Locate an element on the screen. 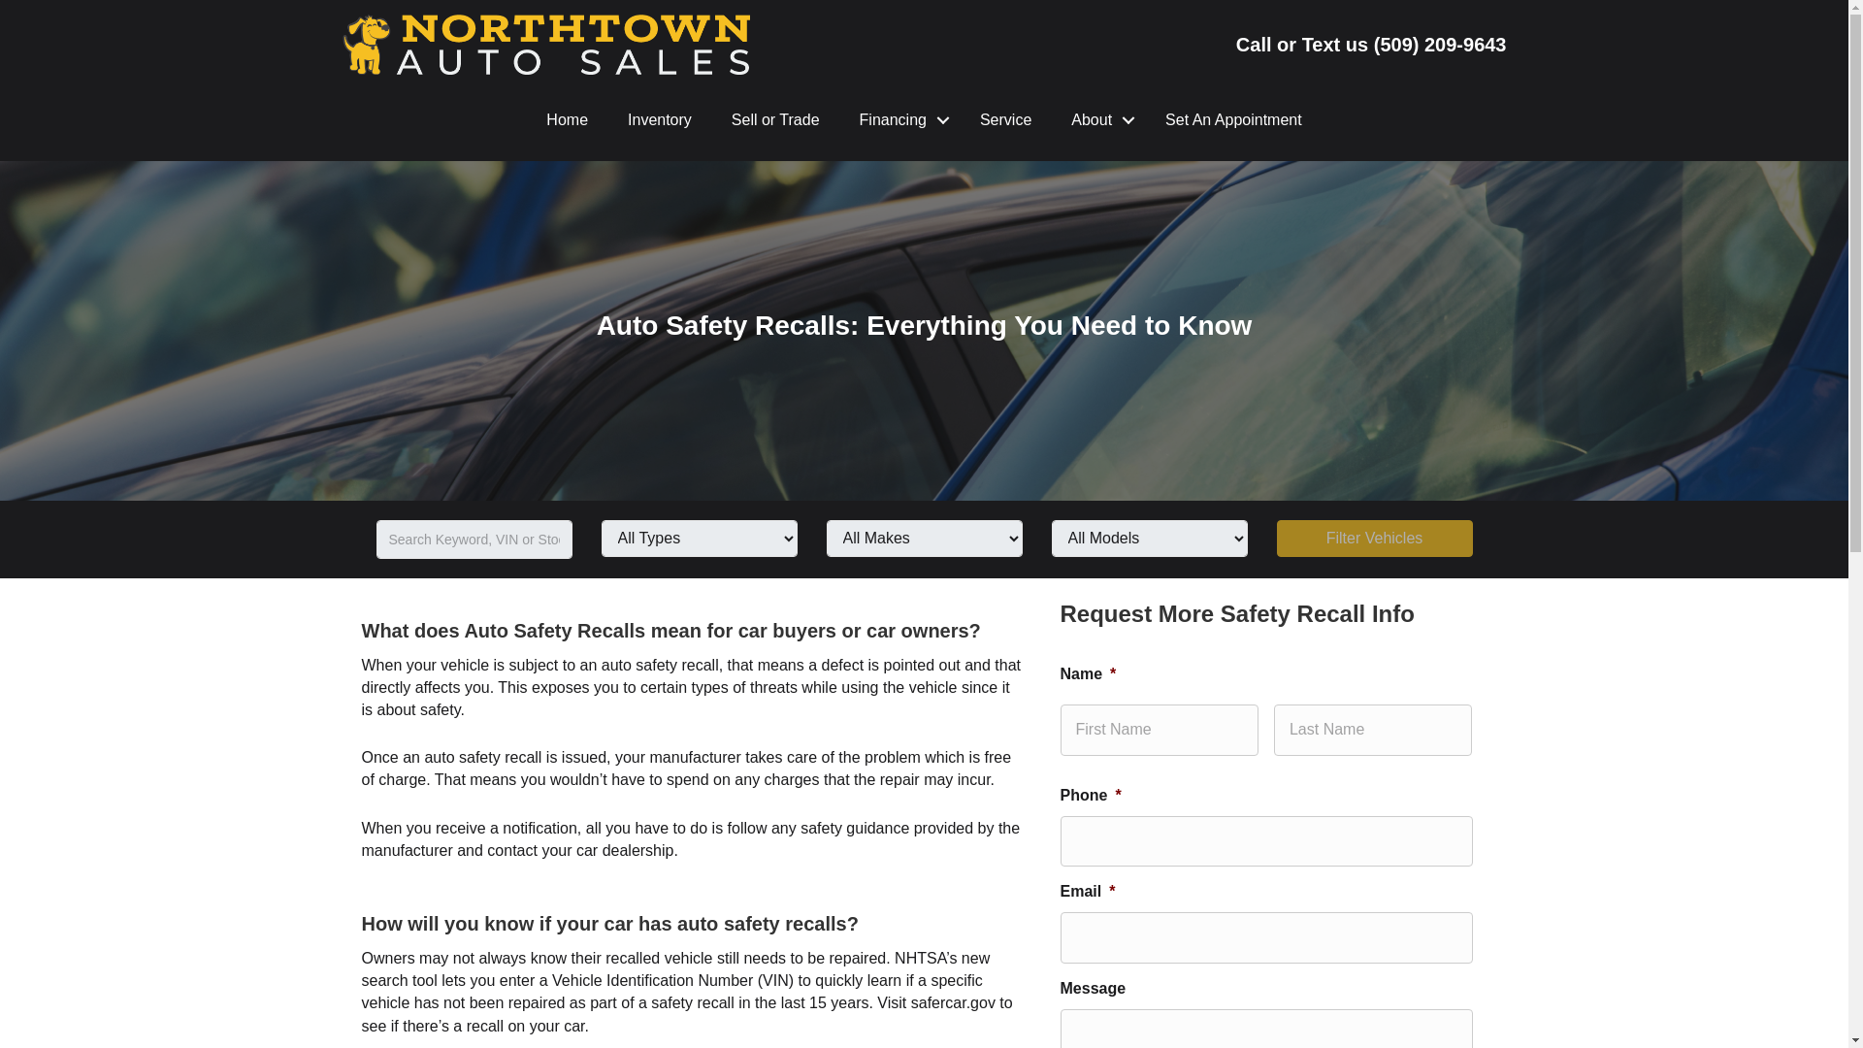 This screenshot has height=1048, width=1863. Financing is located at coordinates (899, 120).